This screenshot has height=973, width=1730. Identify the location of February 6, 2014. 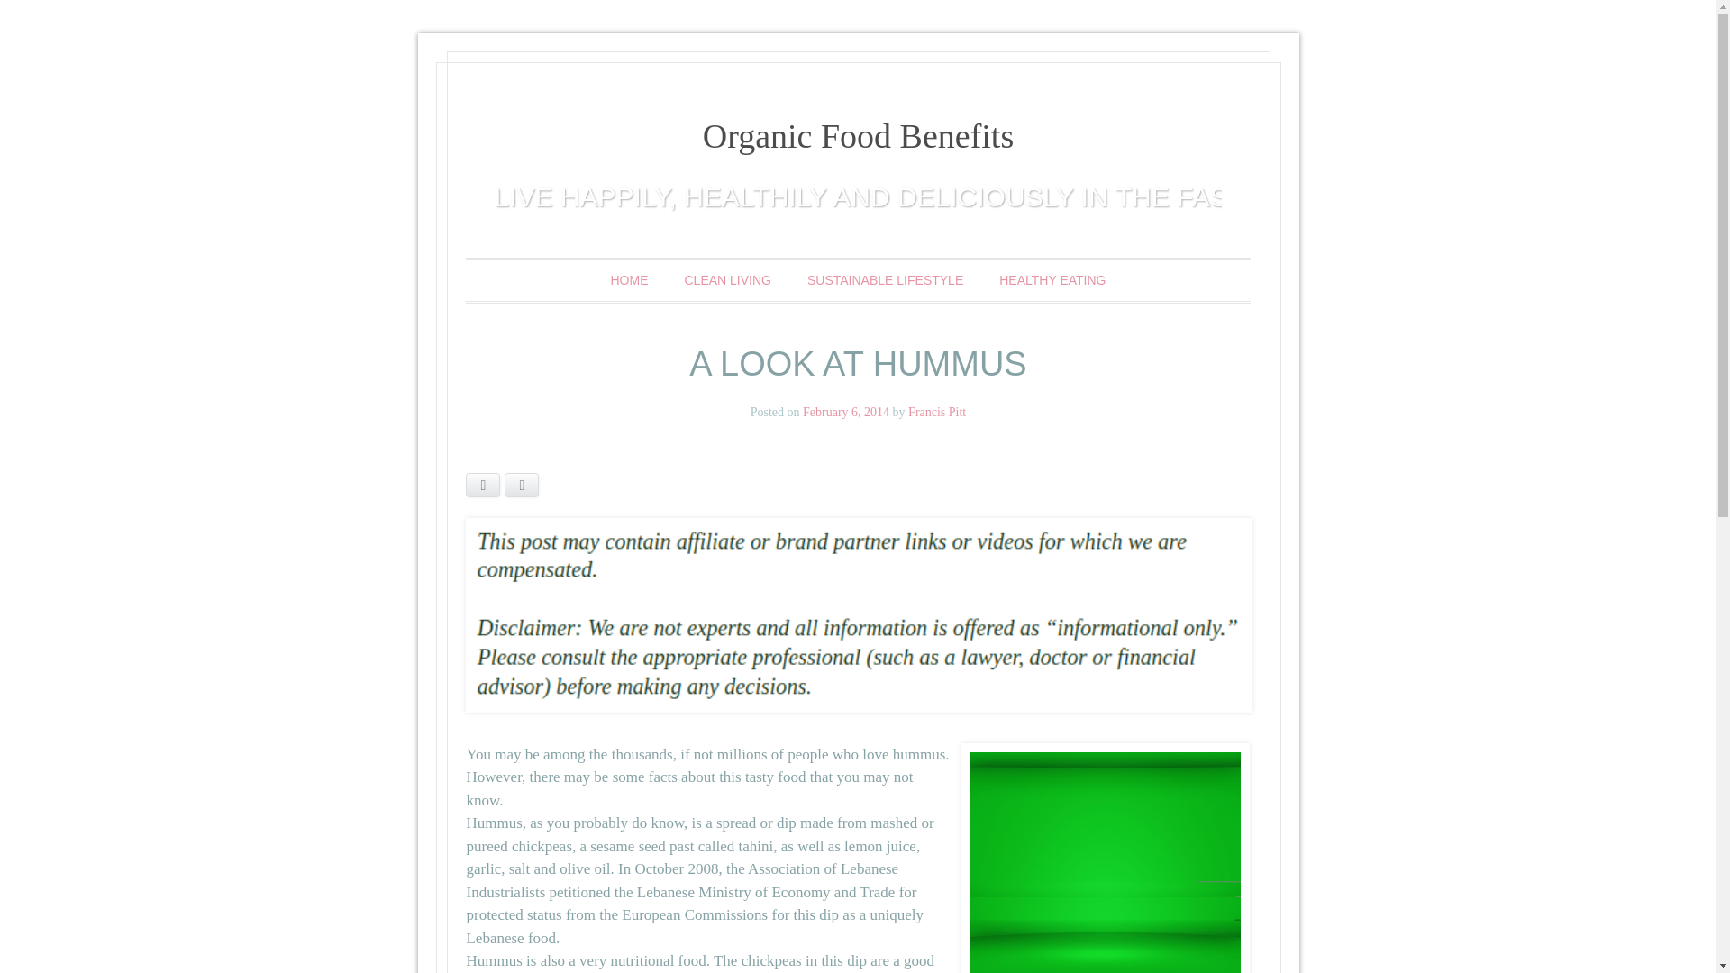
(845, 413).